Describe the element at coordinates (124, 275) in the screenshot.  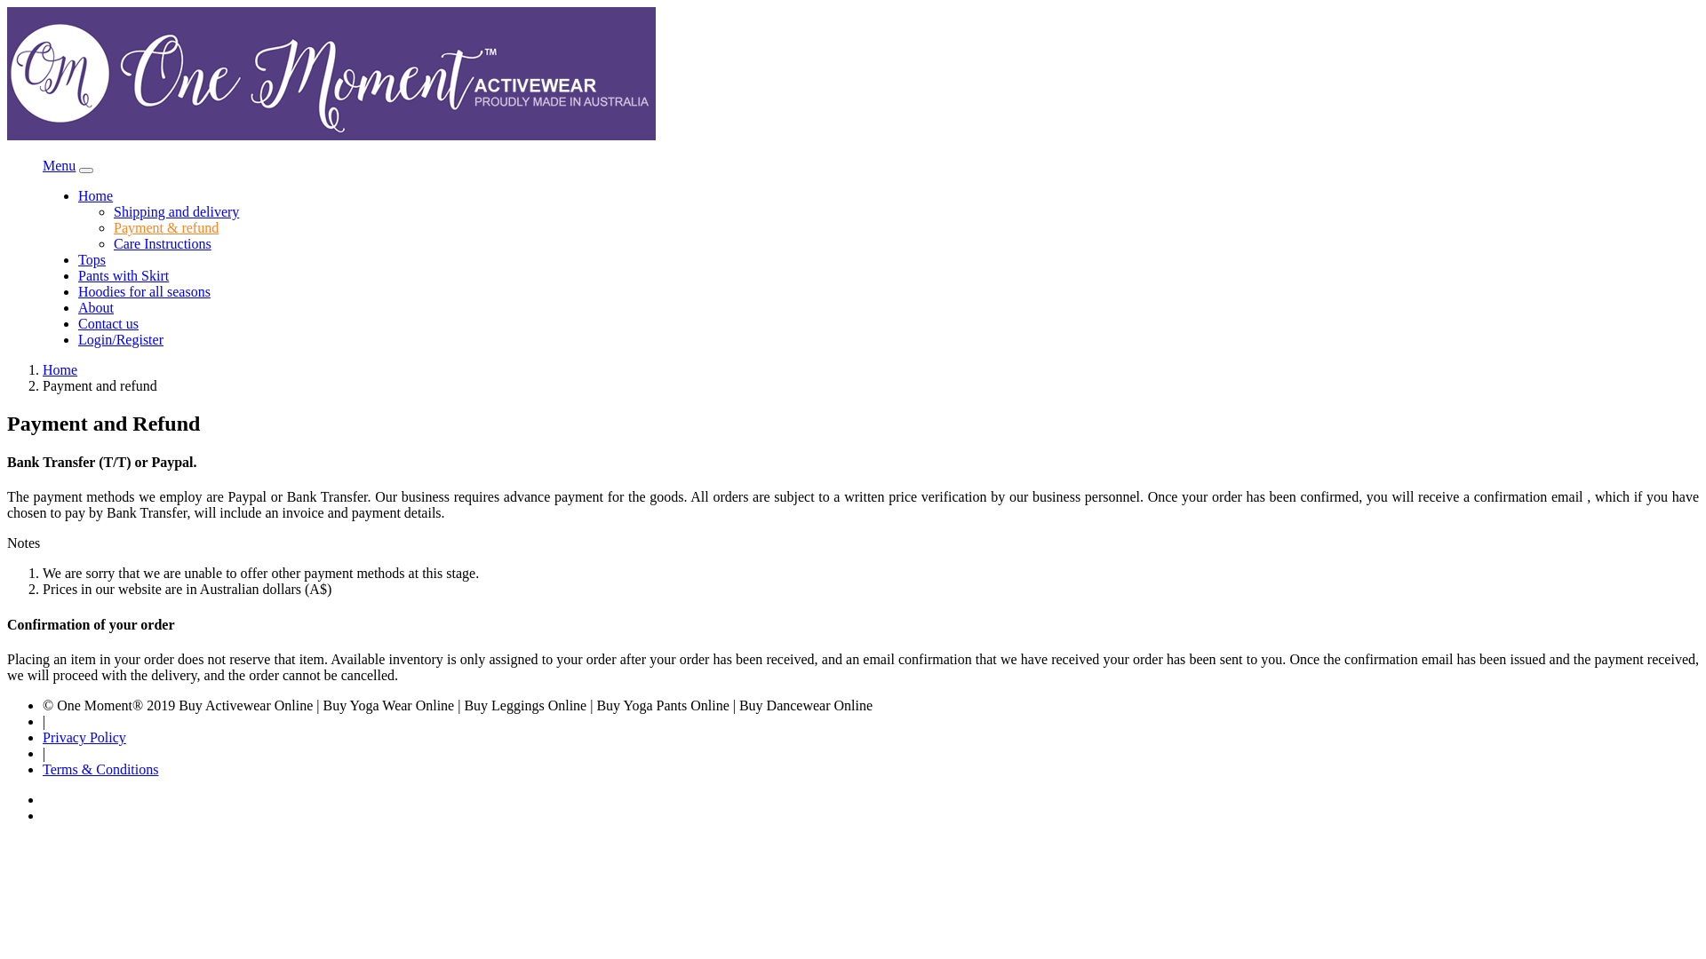
I see `Pants with Skirt` at that location.